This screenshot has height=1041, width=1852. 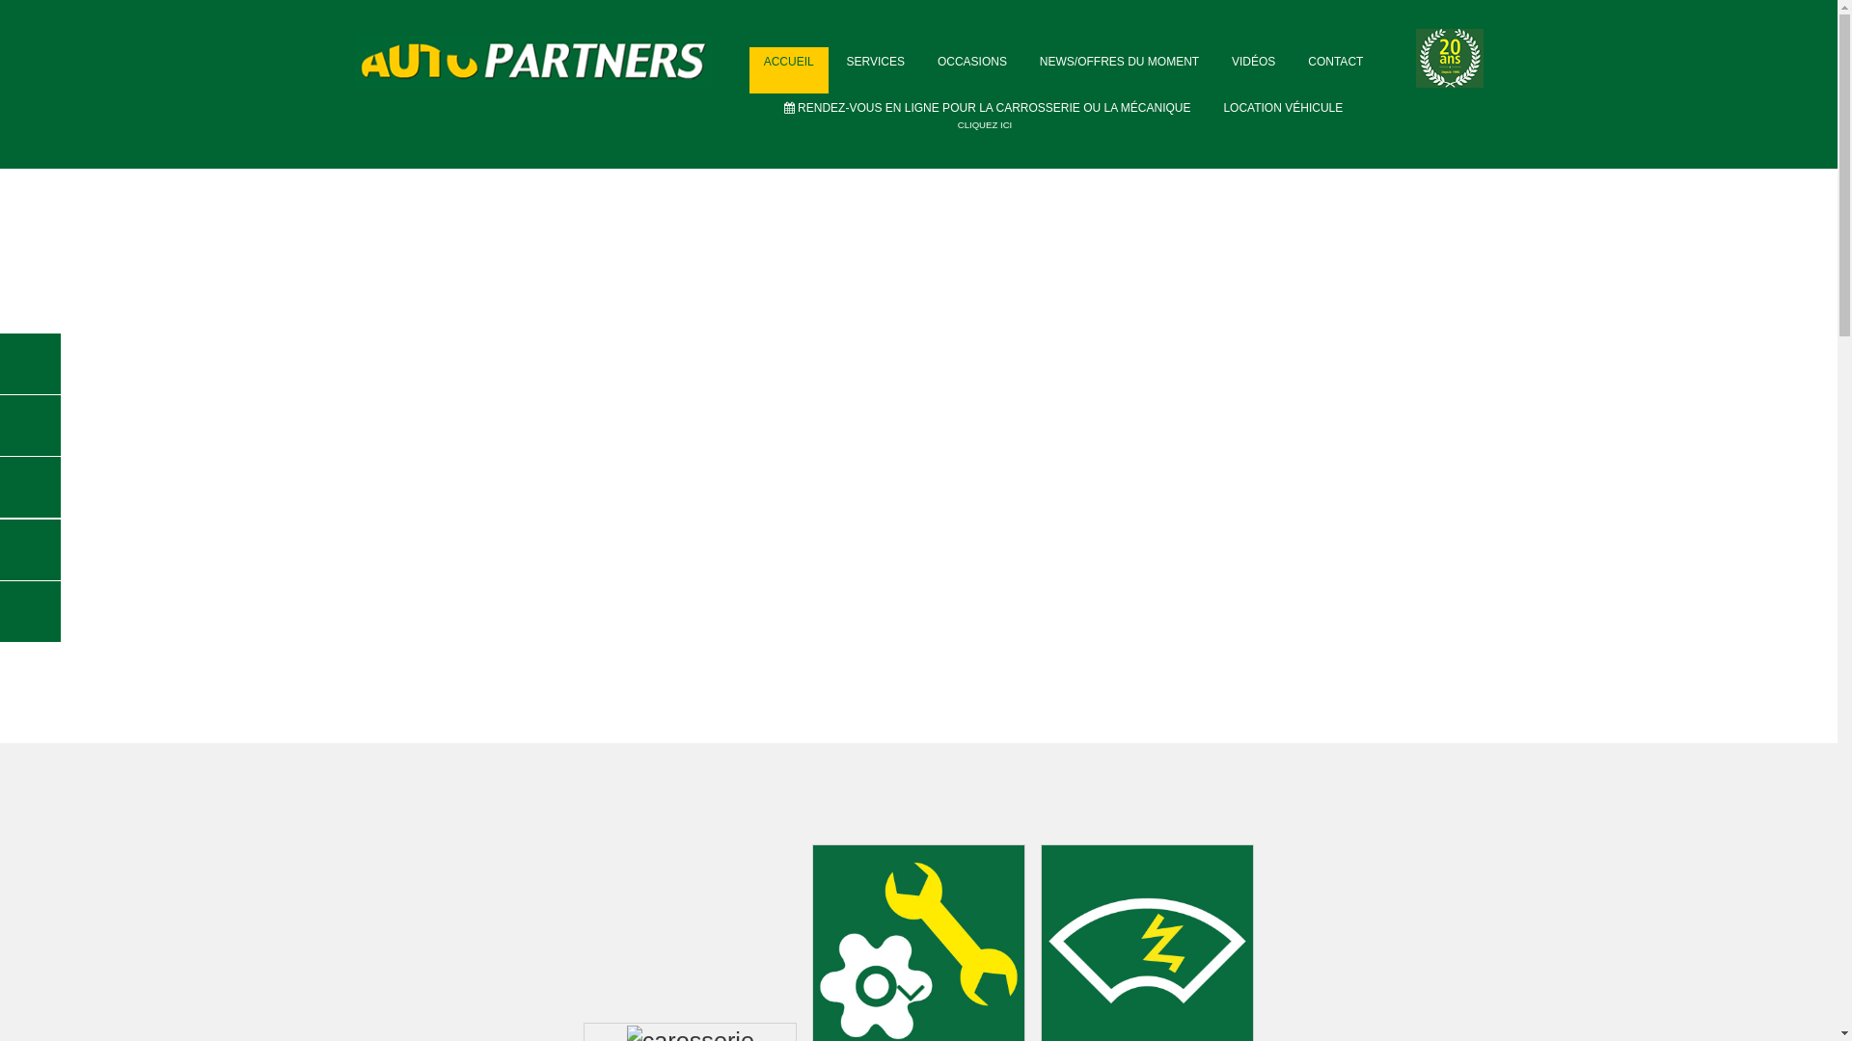 I want to click on SERVICES
 , so click(x=876, y=70).